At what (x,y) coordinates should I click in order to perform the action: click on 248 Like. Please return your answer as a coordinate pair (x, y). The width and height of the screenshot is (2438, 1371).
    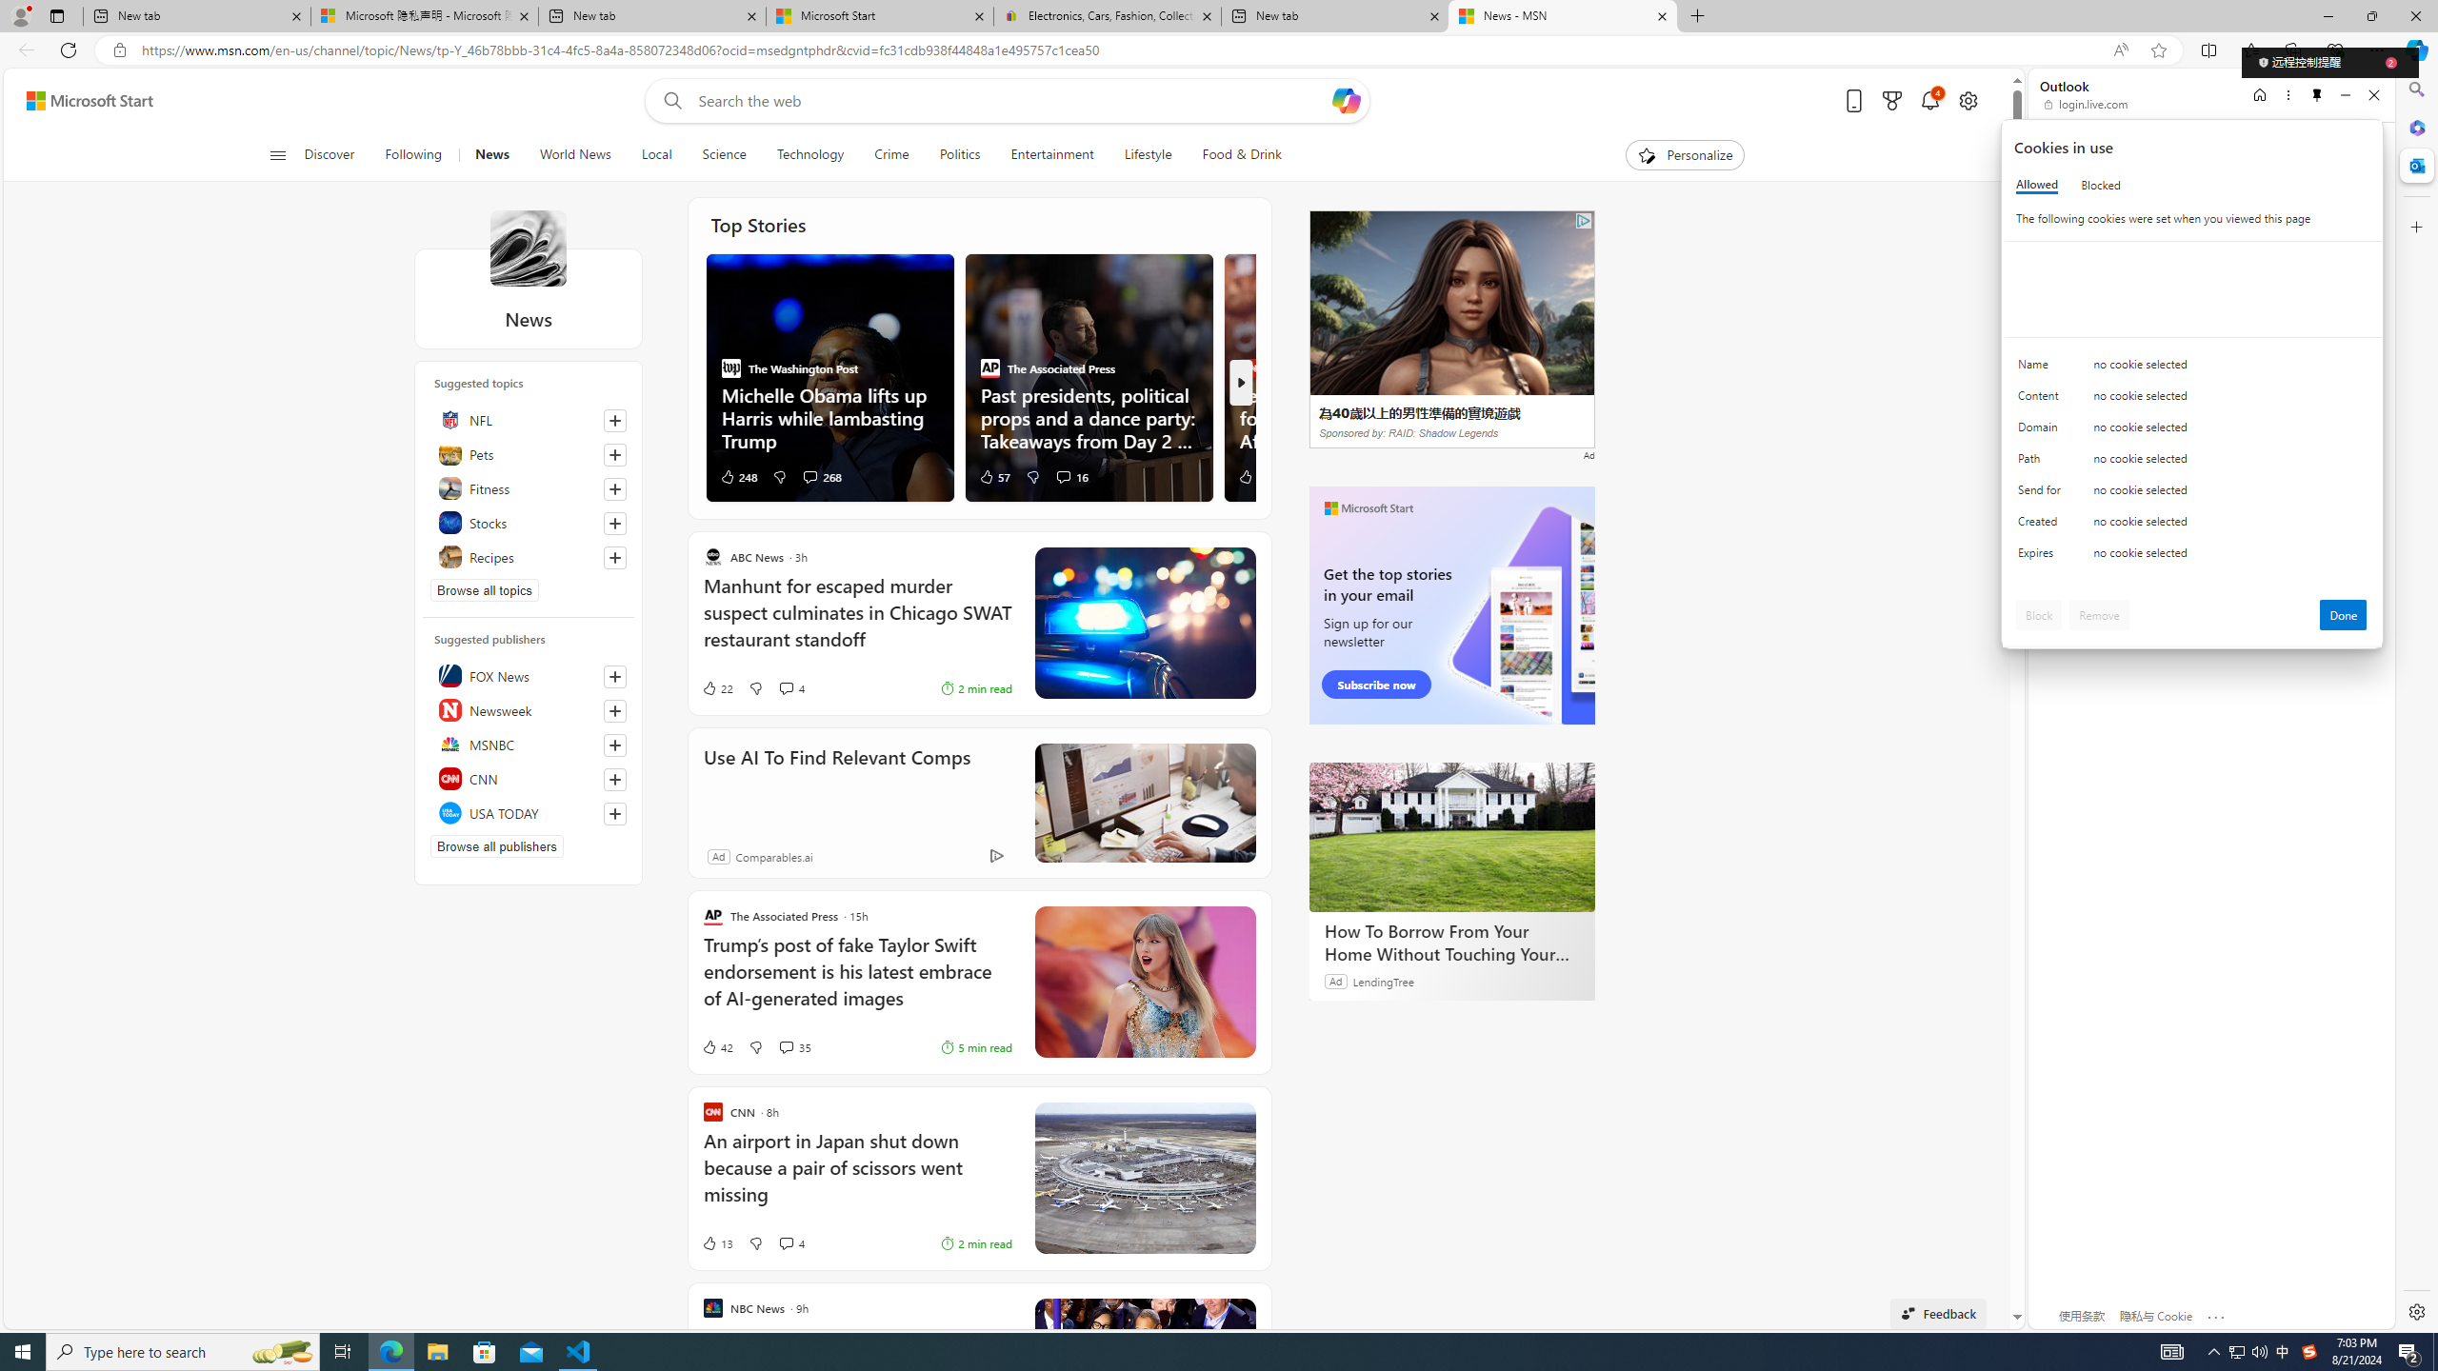
    Looking at the image, I should click on (738, 476).